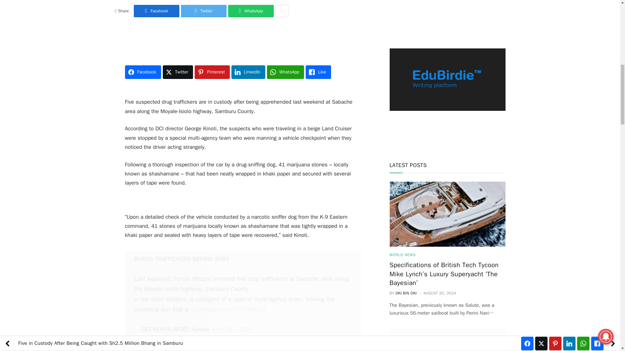 The height and width of the screenshot is (351, 625). I want to click on Share on Facebook, so click(156, 11).